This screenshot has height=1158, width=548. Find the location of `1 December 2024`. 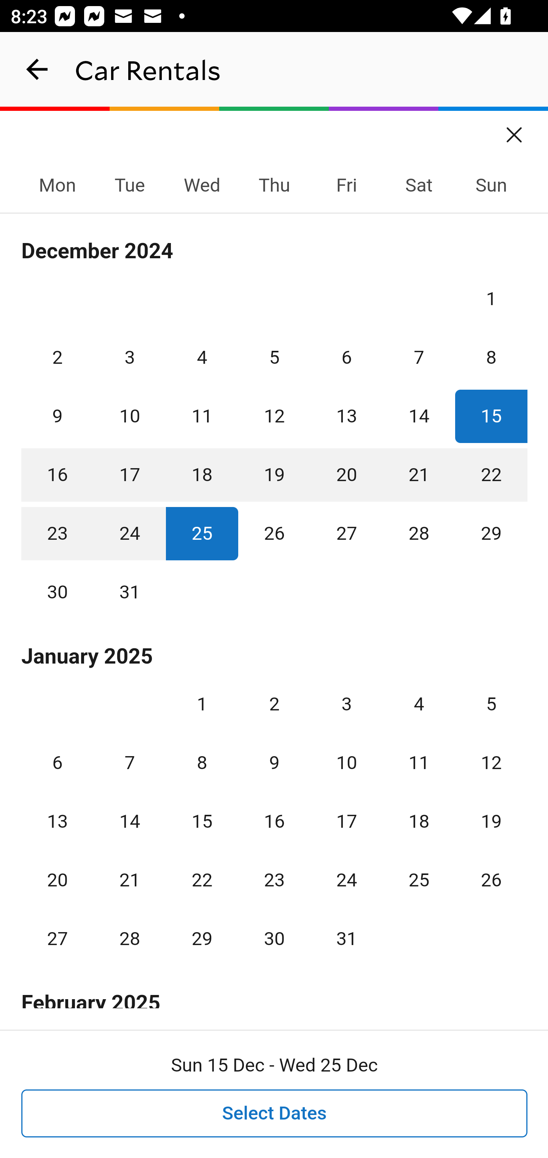

1 December 2024 is located at coordinates (491, 299).